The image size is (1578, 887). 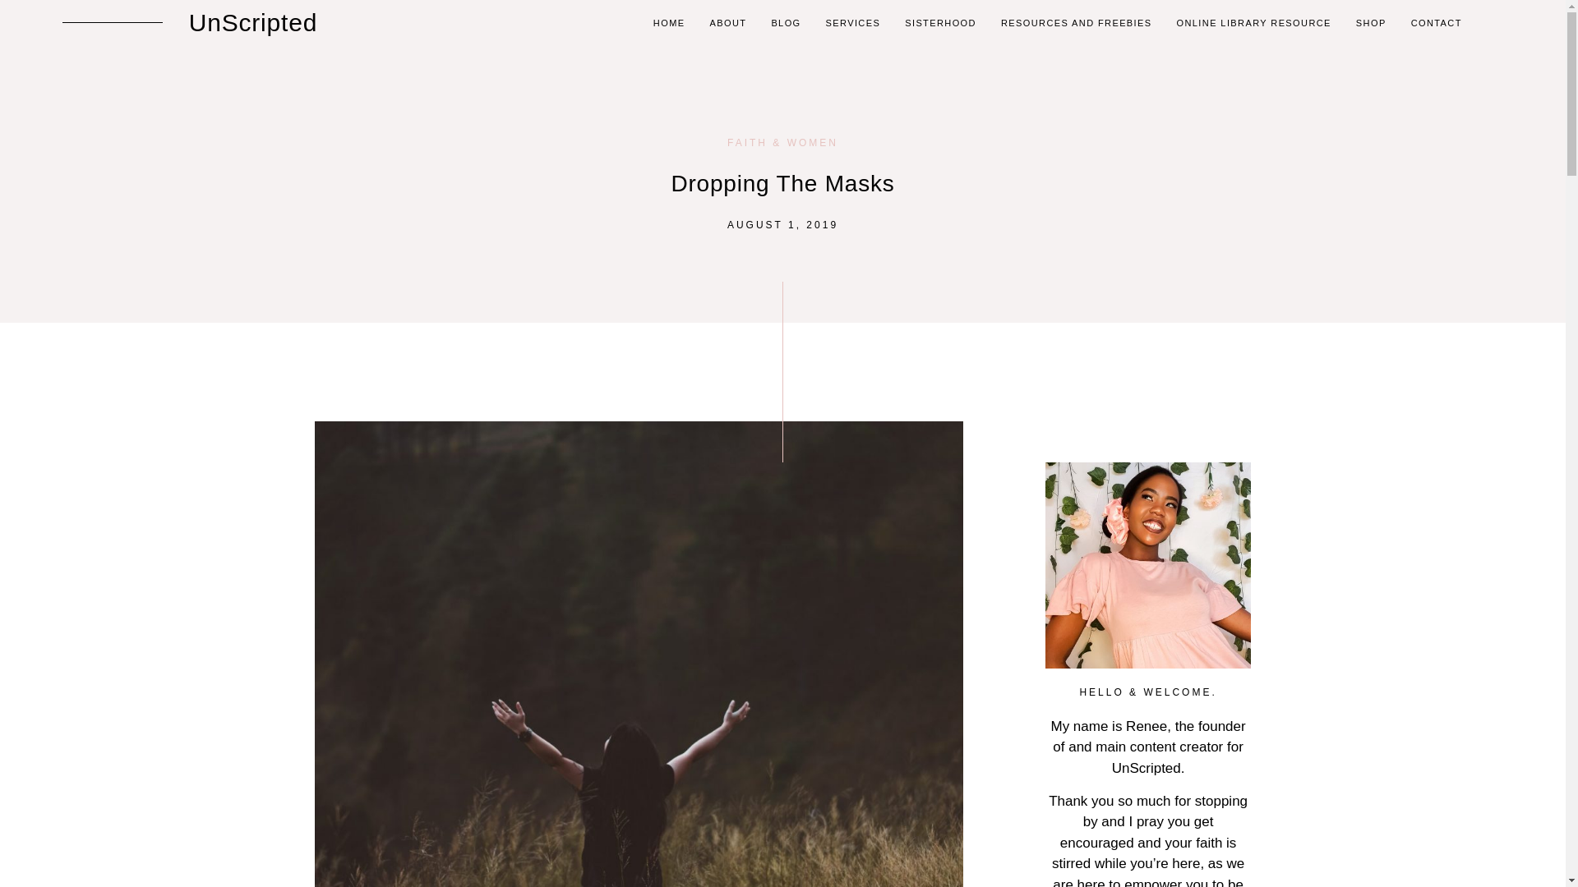 I want to click on RESOURCES AND FREEBIES, so click(x=1076, y=21).